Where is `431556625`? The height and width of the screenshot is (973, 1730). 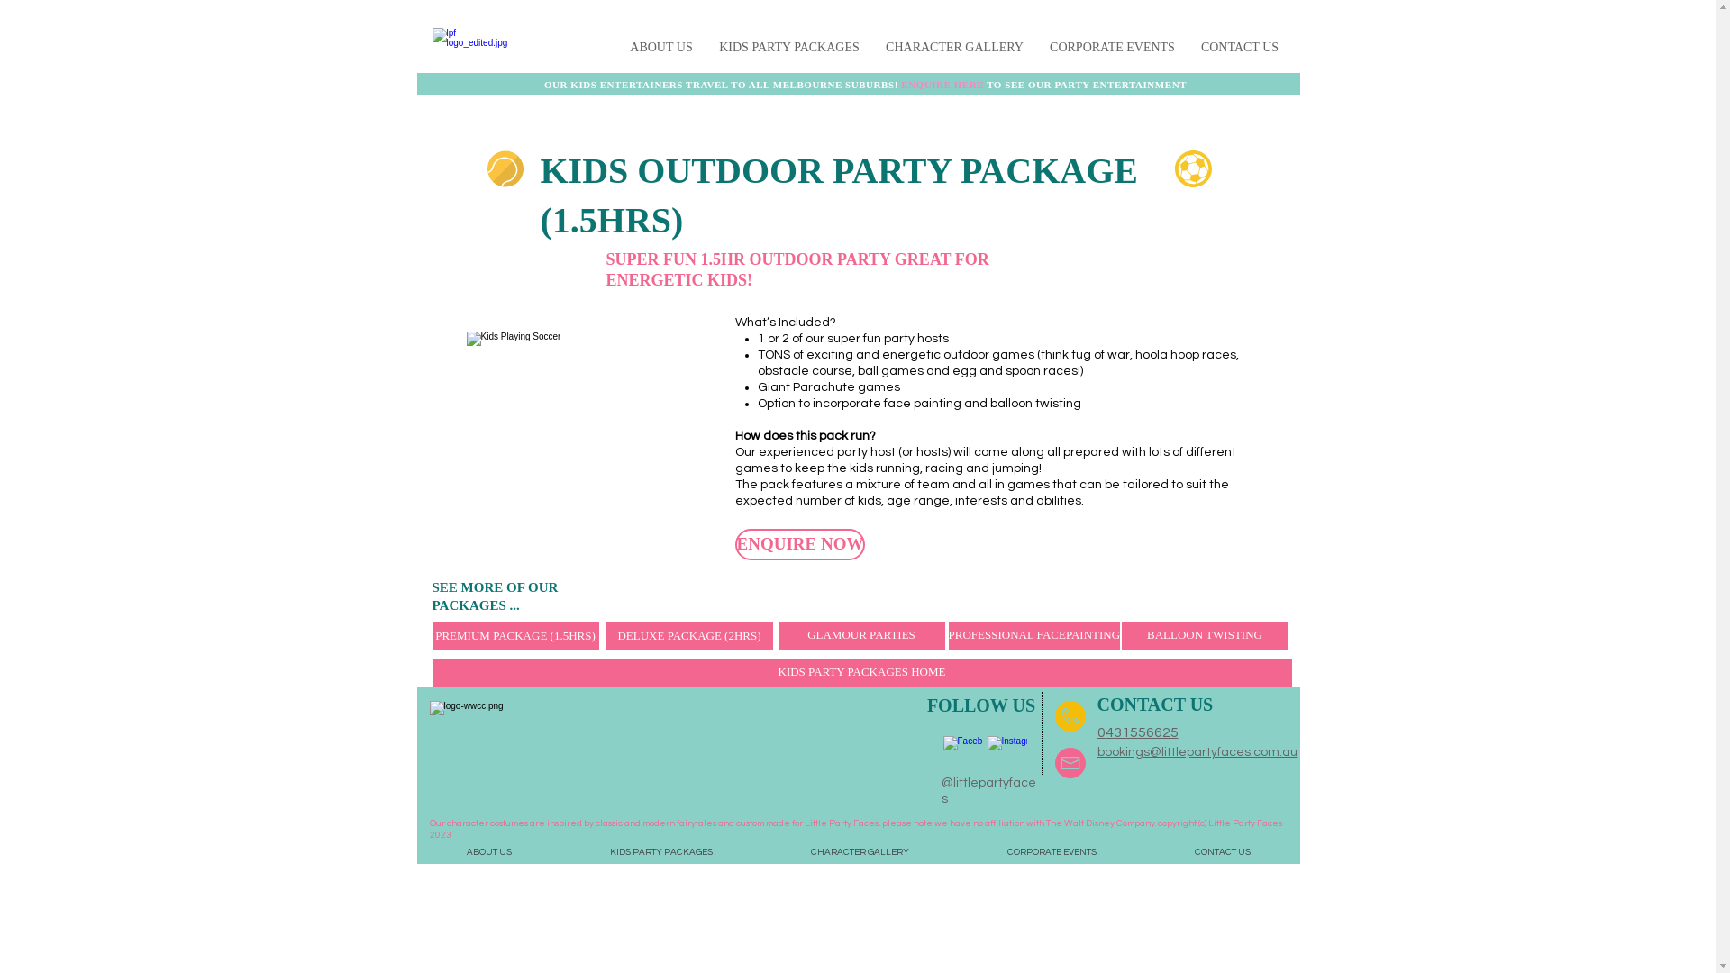
431556625 is located at coordinates (1141, 732).